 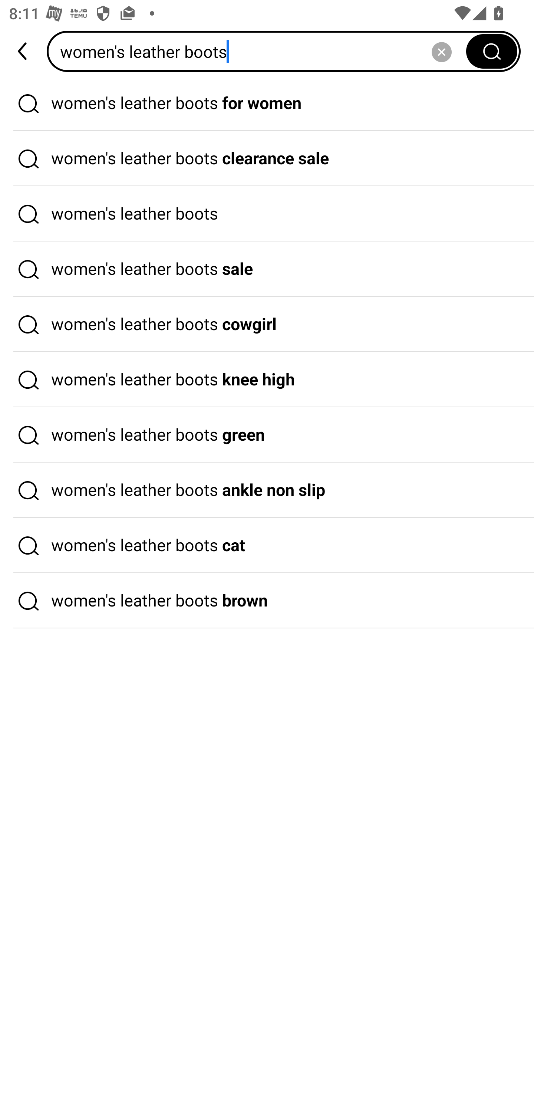 What do you see at coordinates (441, 51) in the screenshot?
I see `Delete search history` at bounding box center [441, 51].